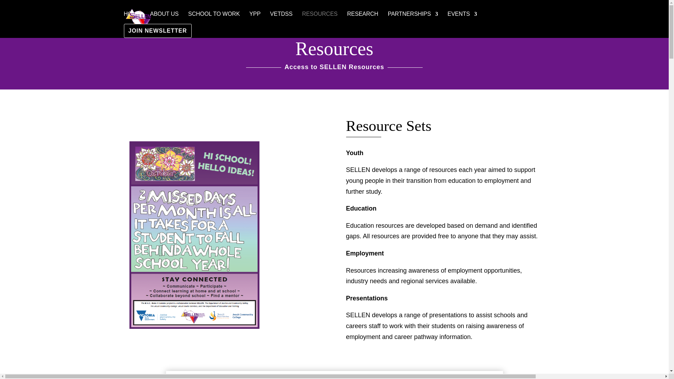 This screenshot has height=379, width=674. What do you see at coordinates (194, 234) in the screenshot?
I see `October` at bounding box center [194, 234].